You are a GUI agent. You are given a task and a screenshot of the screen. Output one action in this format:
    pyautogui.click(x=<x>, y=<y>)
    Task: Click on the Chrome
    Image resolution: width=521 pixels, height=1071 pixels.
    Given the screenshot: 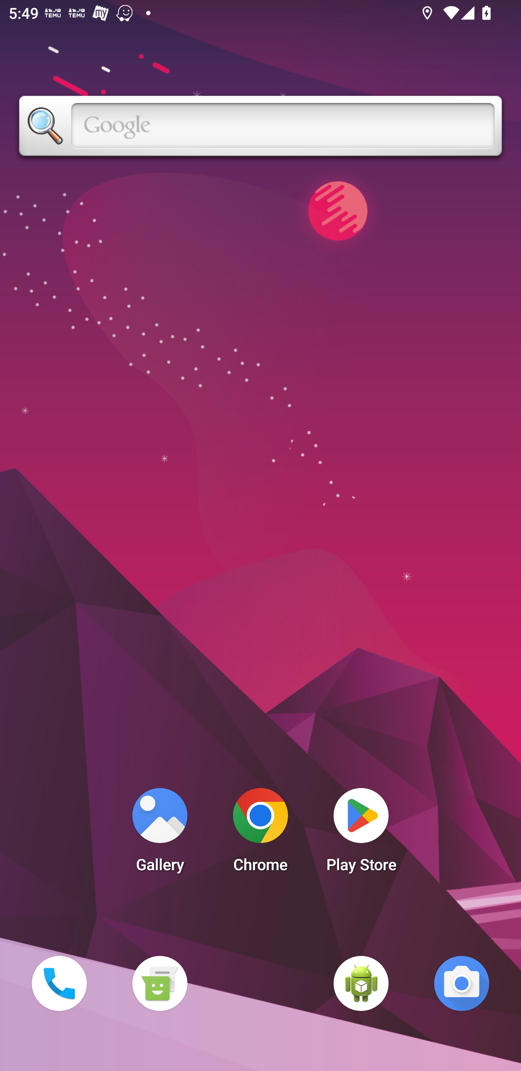 What is the action you would take?
    pyautogui.click(x=260, y=834)
    